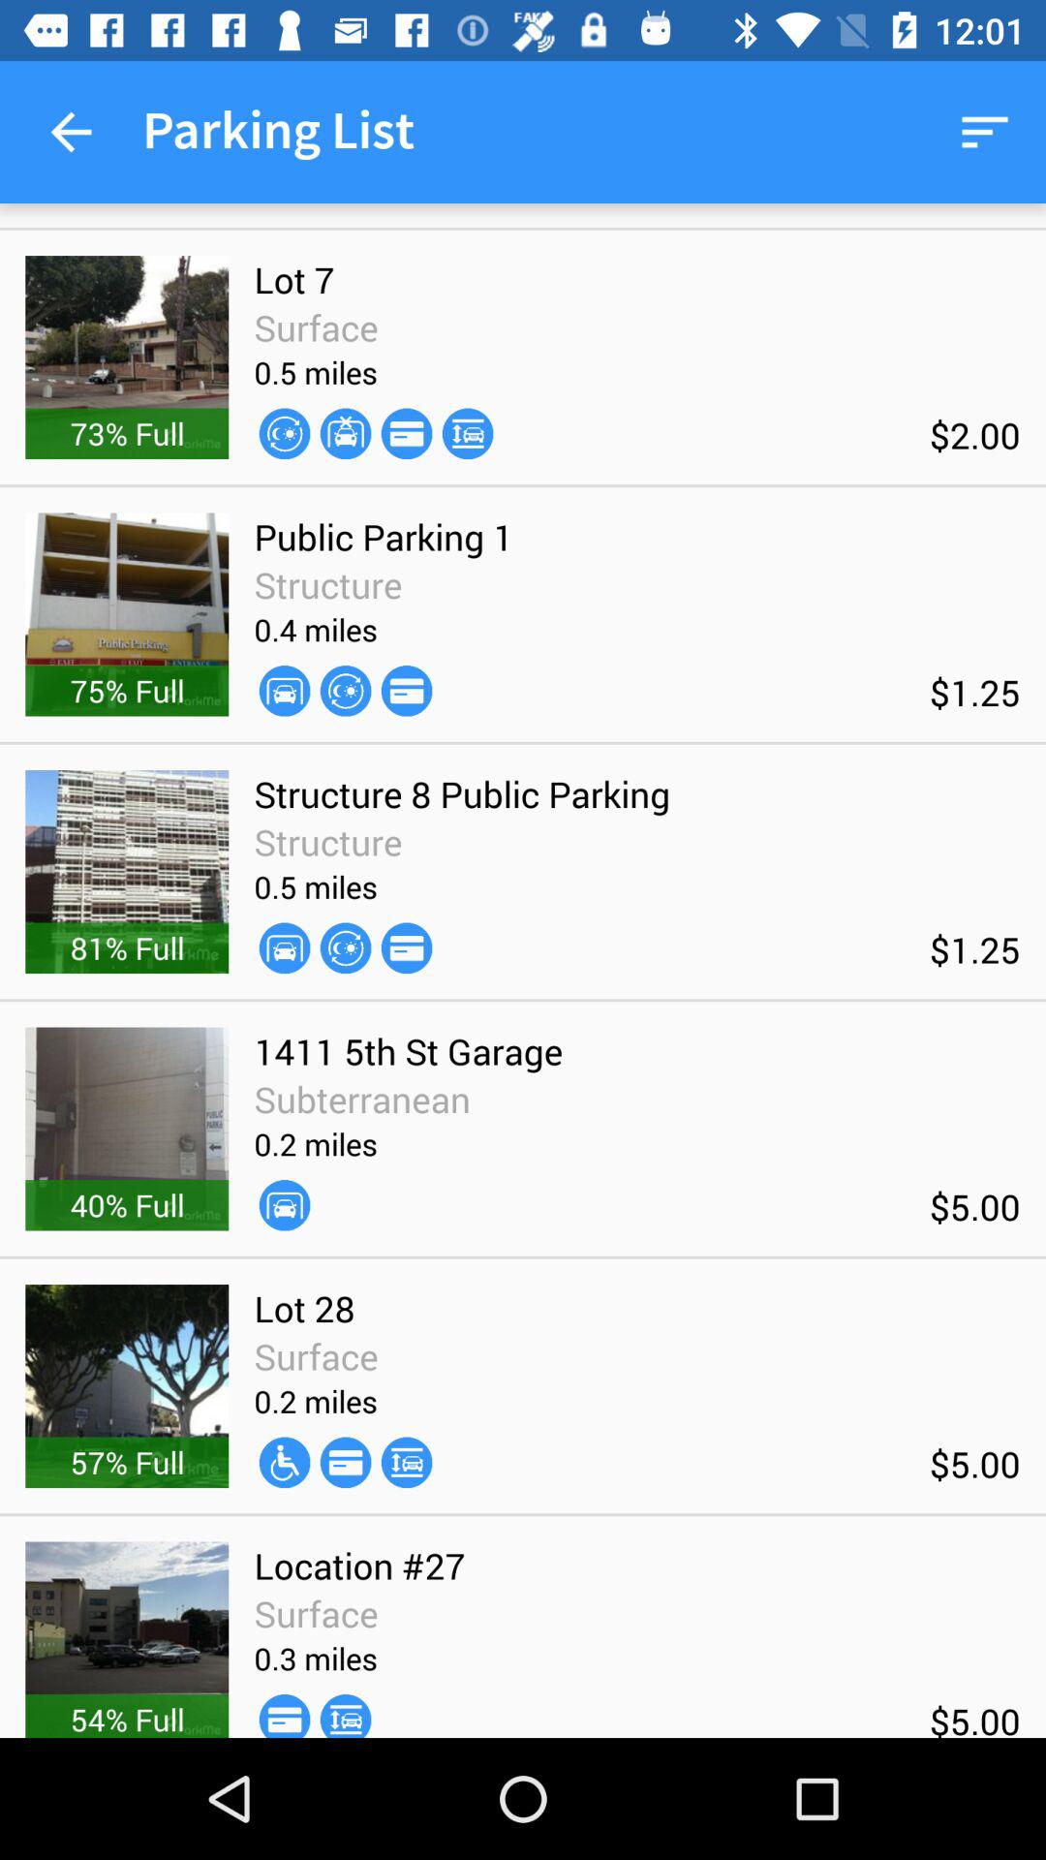  Describe the element at coordinates (362, 1099) in the screenshot. I see `launch icon above 0.2 miles` at that location.